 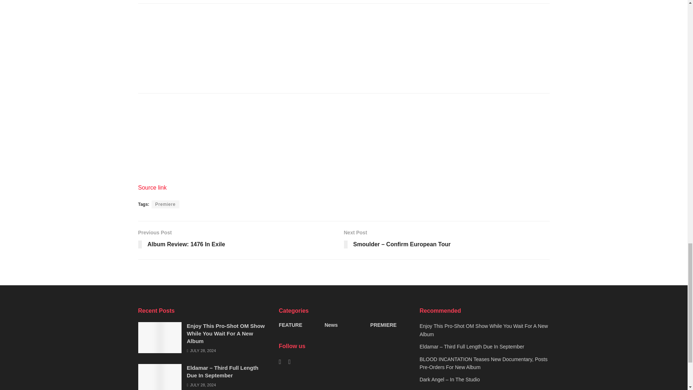 I want to click on Enjoy This Pro-Shot OM Show While You Wait For A New Album, so click(x=226, y=333).